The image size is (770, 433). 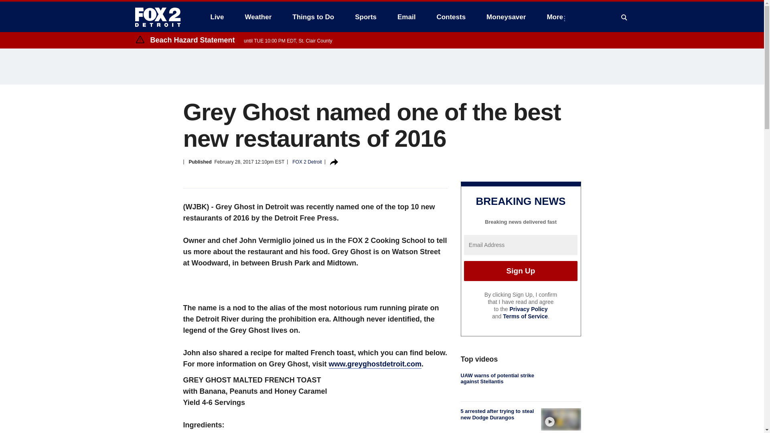 What do you see at coordinates (521, 271) in the screenshot?
I see `Sign Up` at bounding box center [521, 271].